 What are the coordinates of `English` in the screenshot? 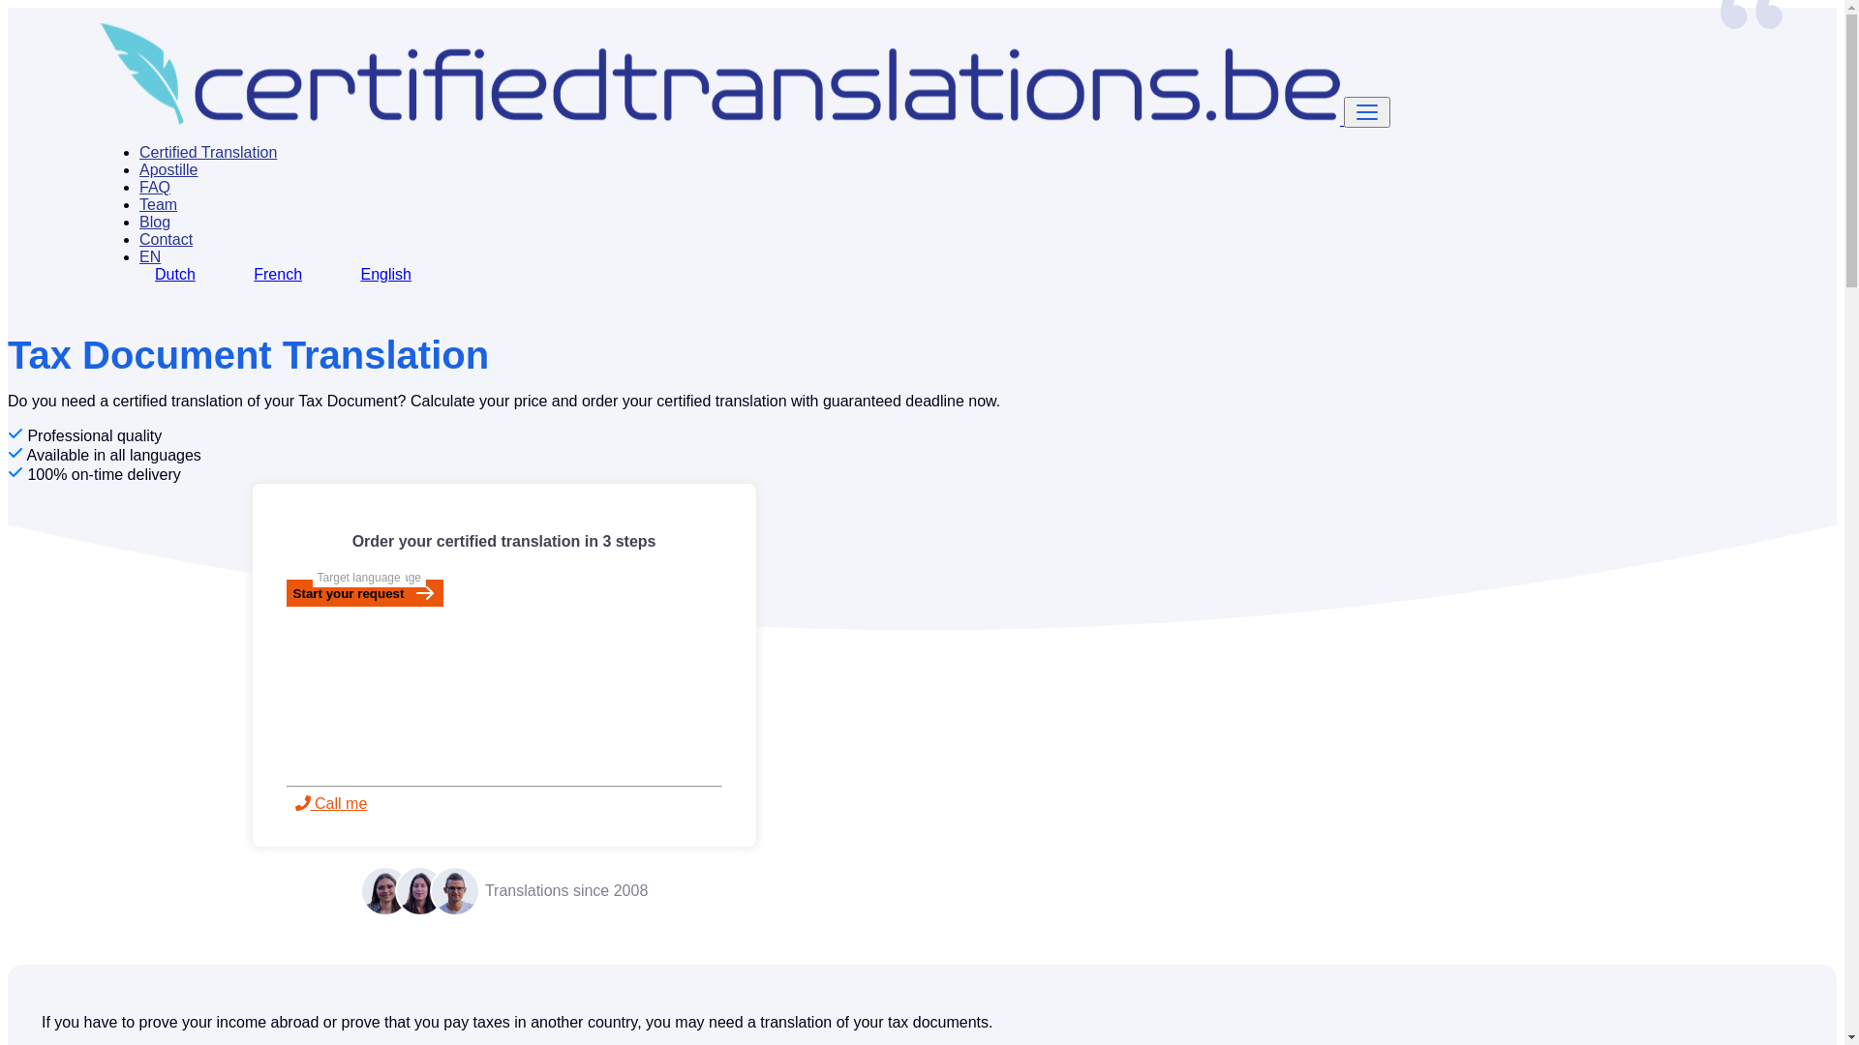 It's located at (397, 273).